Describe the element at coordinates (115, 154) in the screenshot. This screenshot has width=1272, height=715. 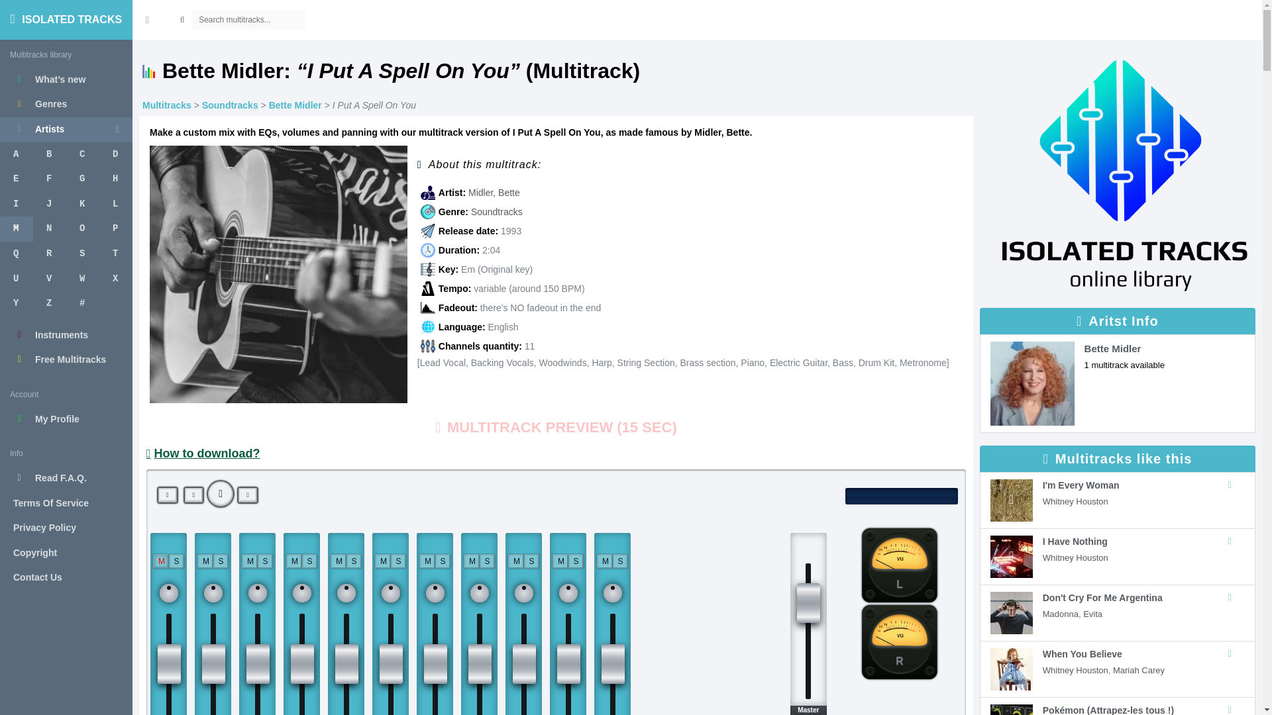
I see `D` at that location.